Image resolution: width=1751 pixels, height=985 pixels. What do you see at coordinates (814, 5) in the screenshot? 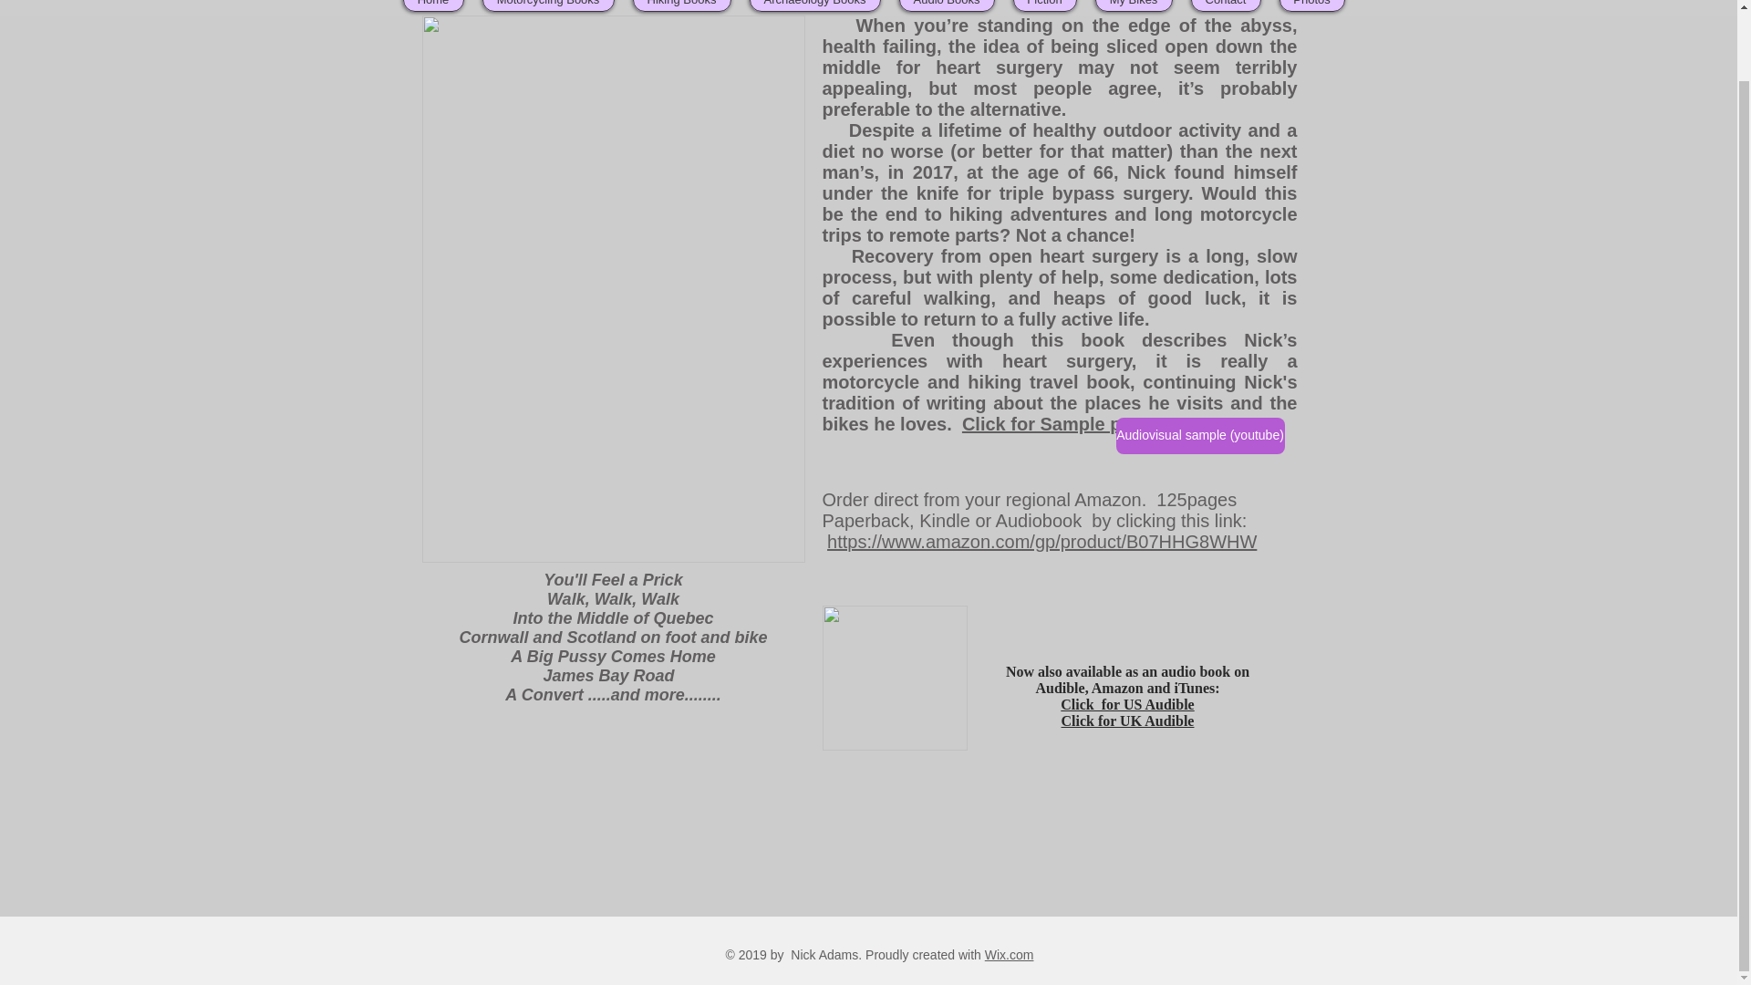
I see `Archaeology Books` at bounding box center [814, 5].